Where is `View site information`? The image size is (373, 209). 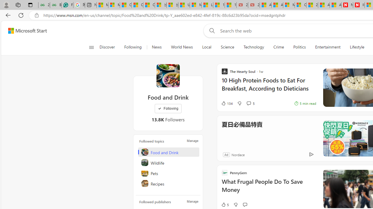
View site information is located at coordinates (37, 15).